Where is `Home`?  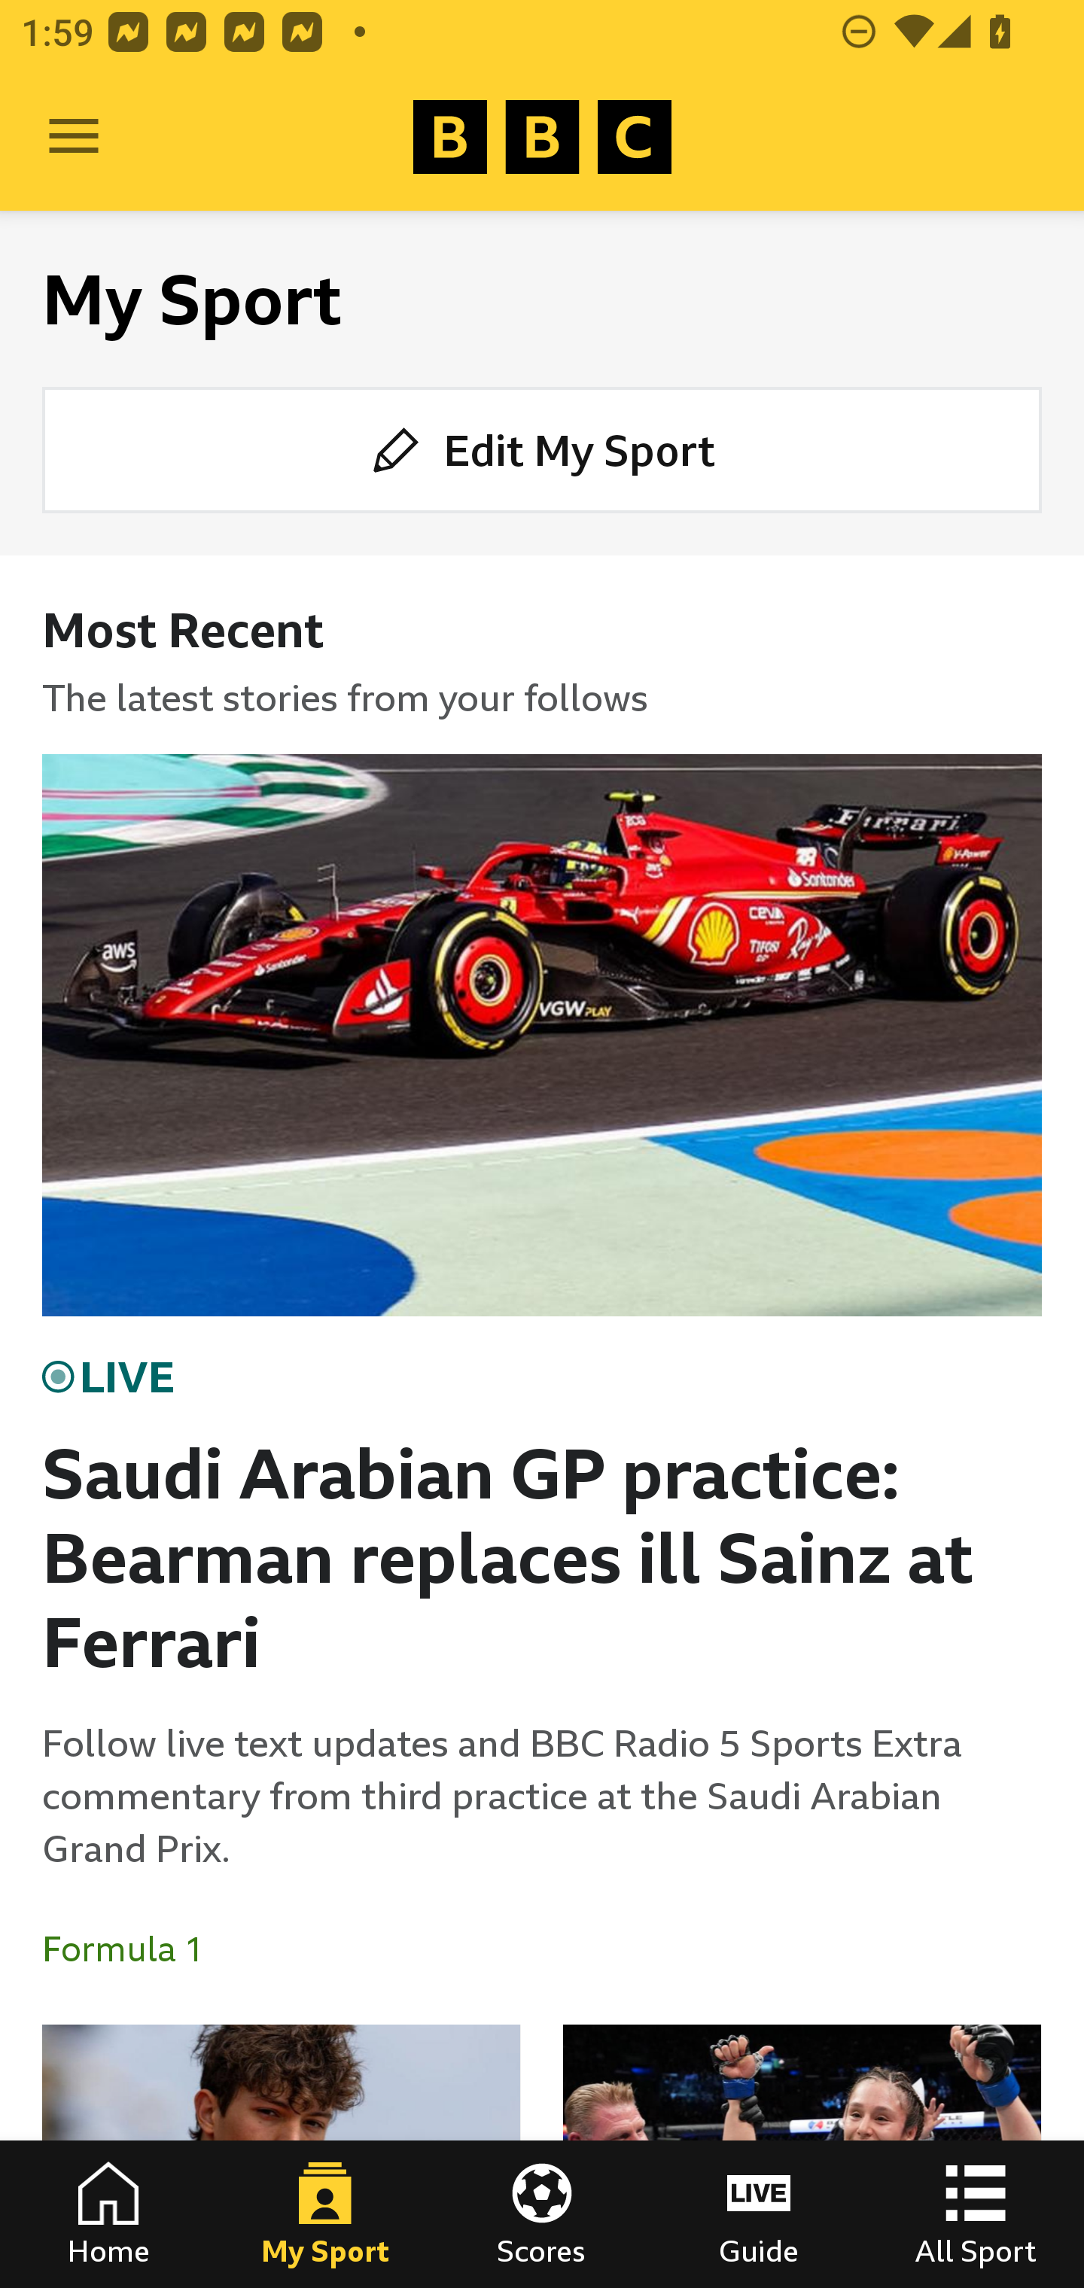
Home is located at coordinates (108, 2214).